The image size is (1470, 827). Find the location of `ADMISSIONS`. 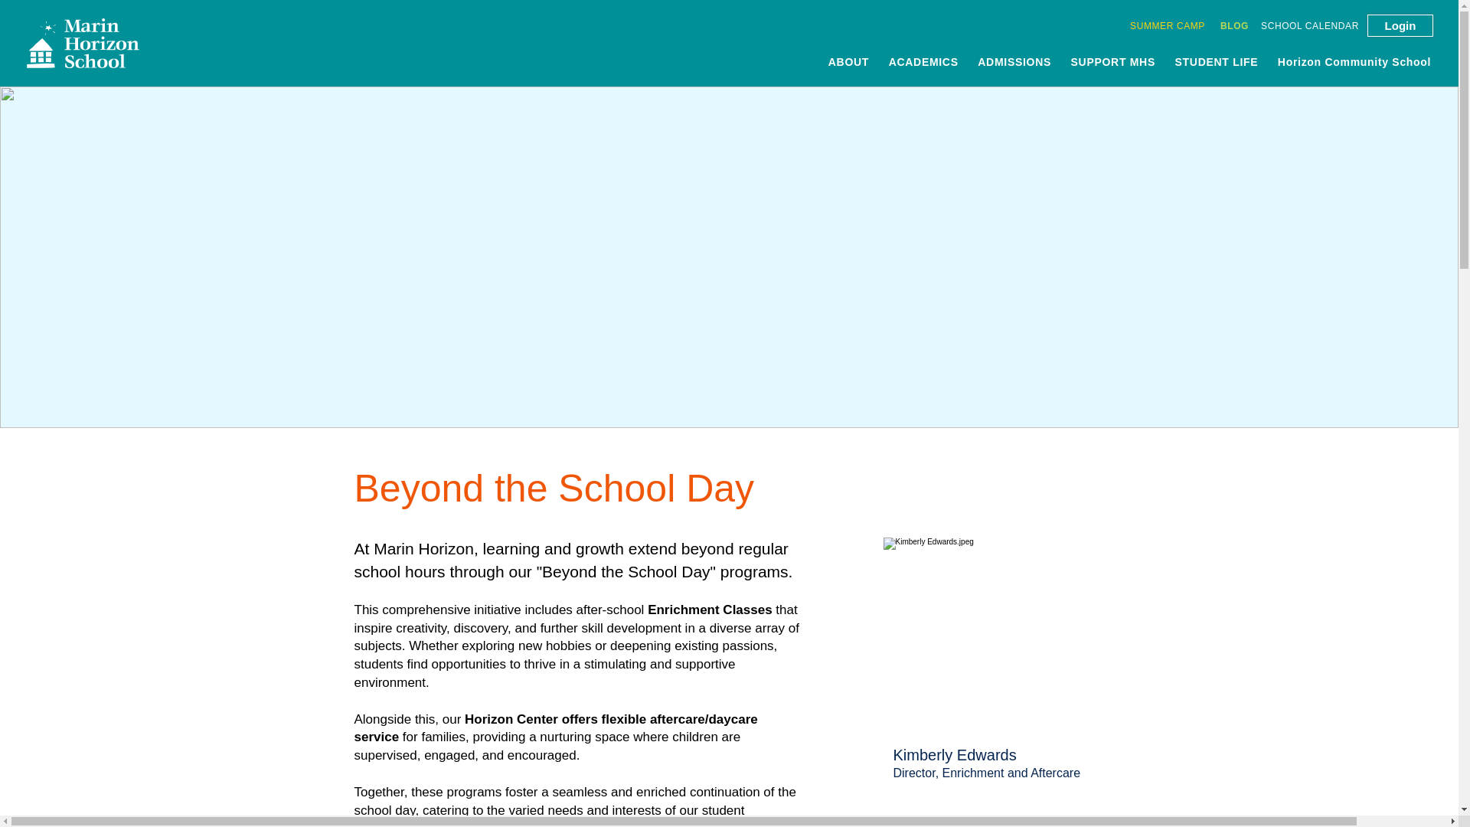

ADMISSIONS is located at coordinates (1015, 62).